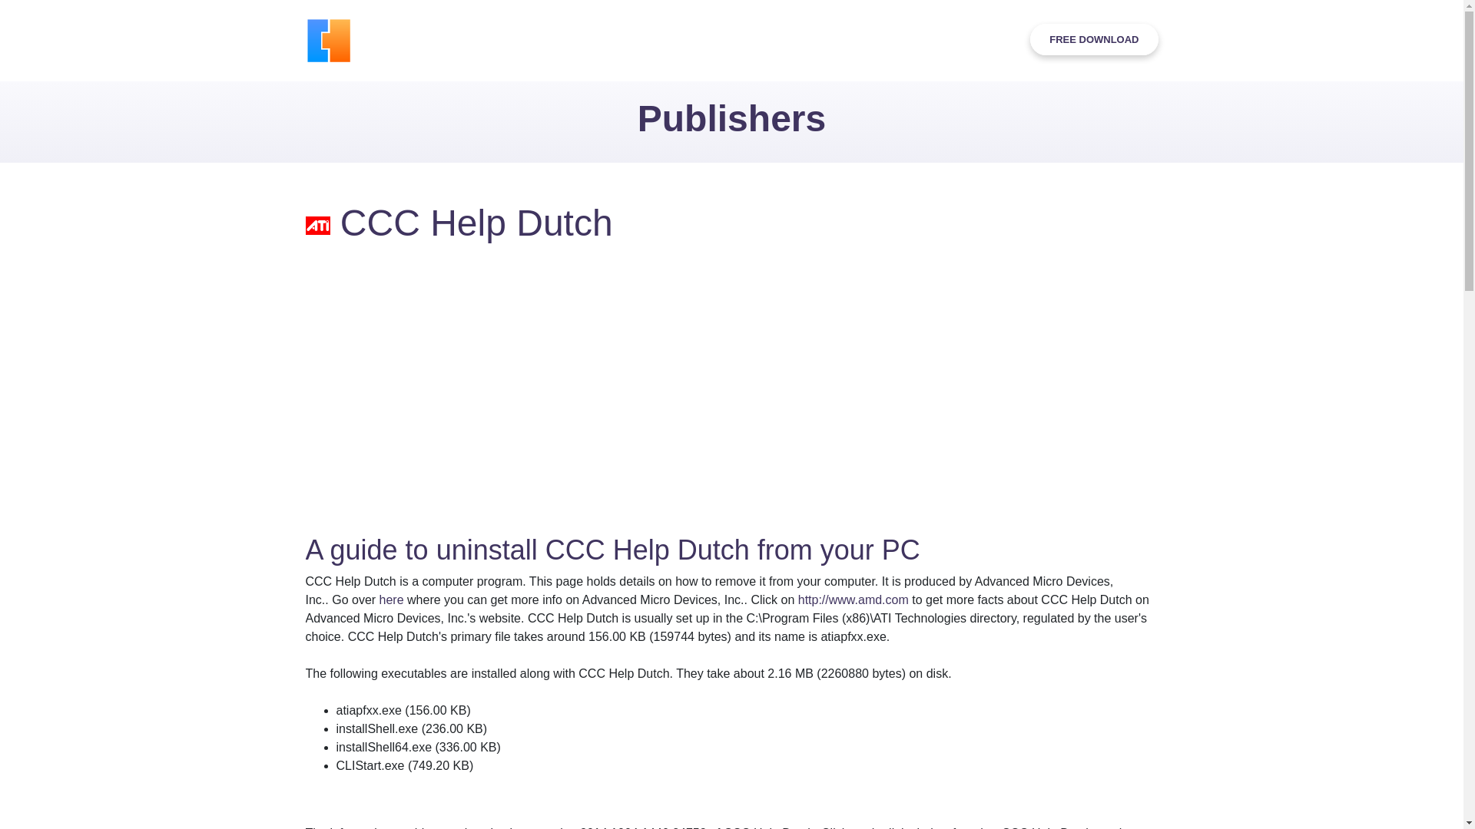  I want to click on Pricing, so click(820, 40).